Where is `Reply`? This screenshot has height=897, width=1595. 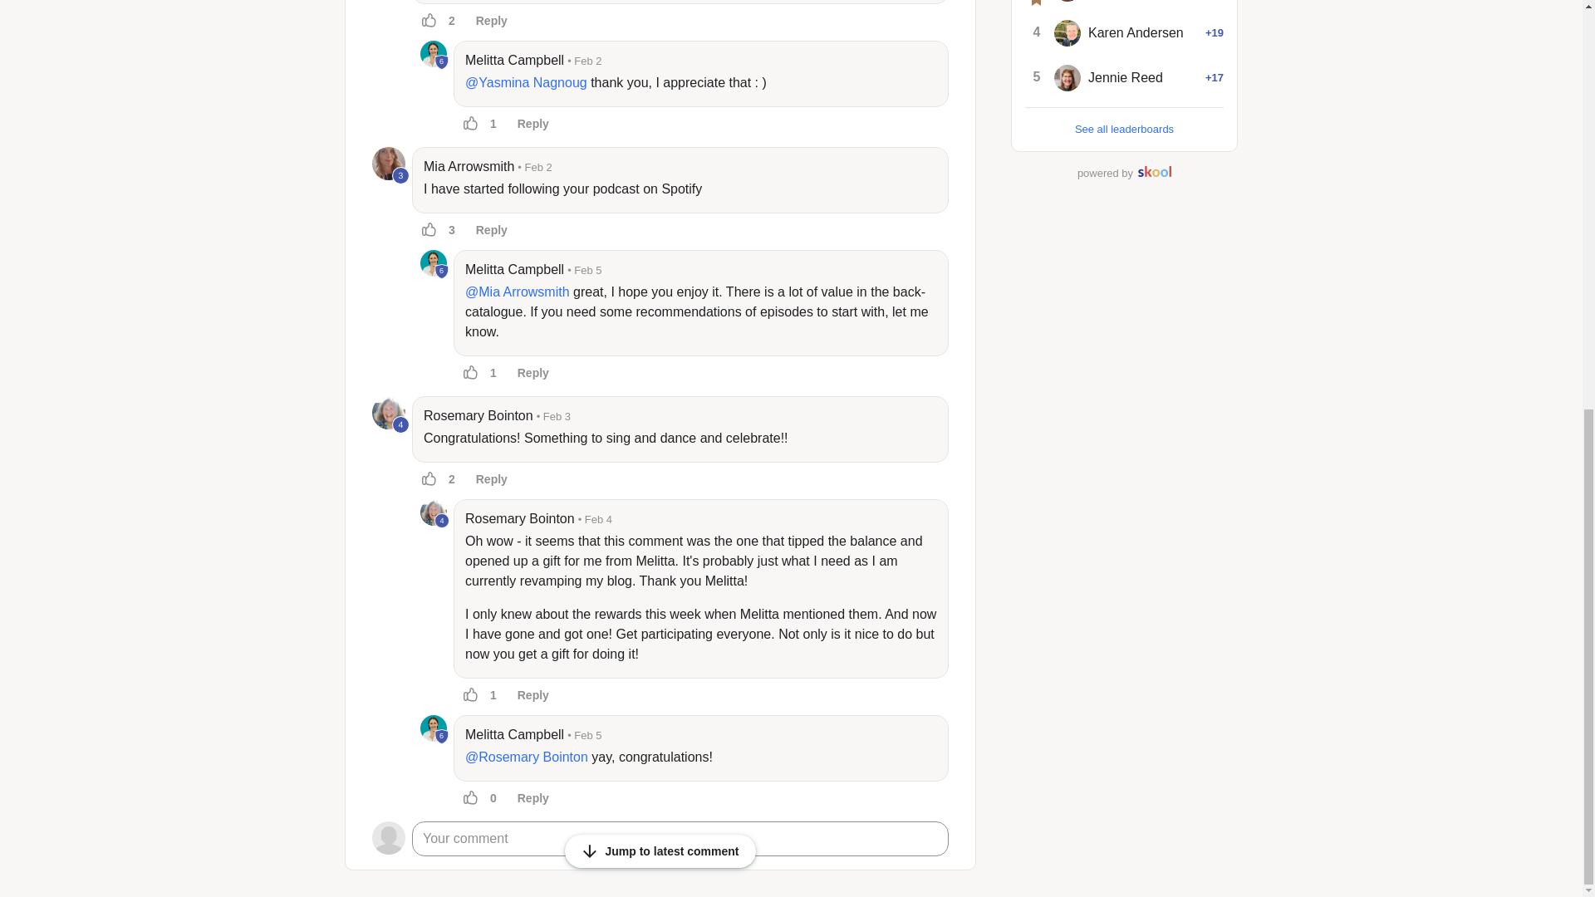
Reply is located at coordinates (533, 372).